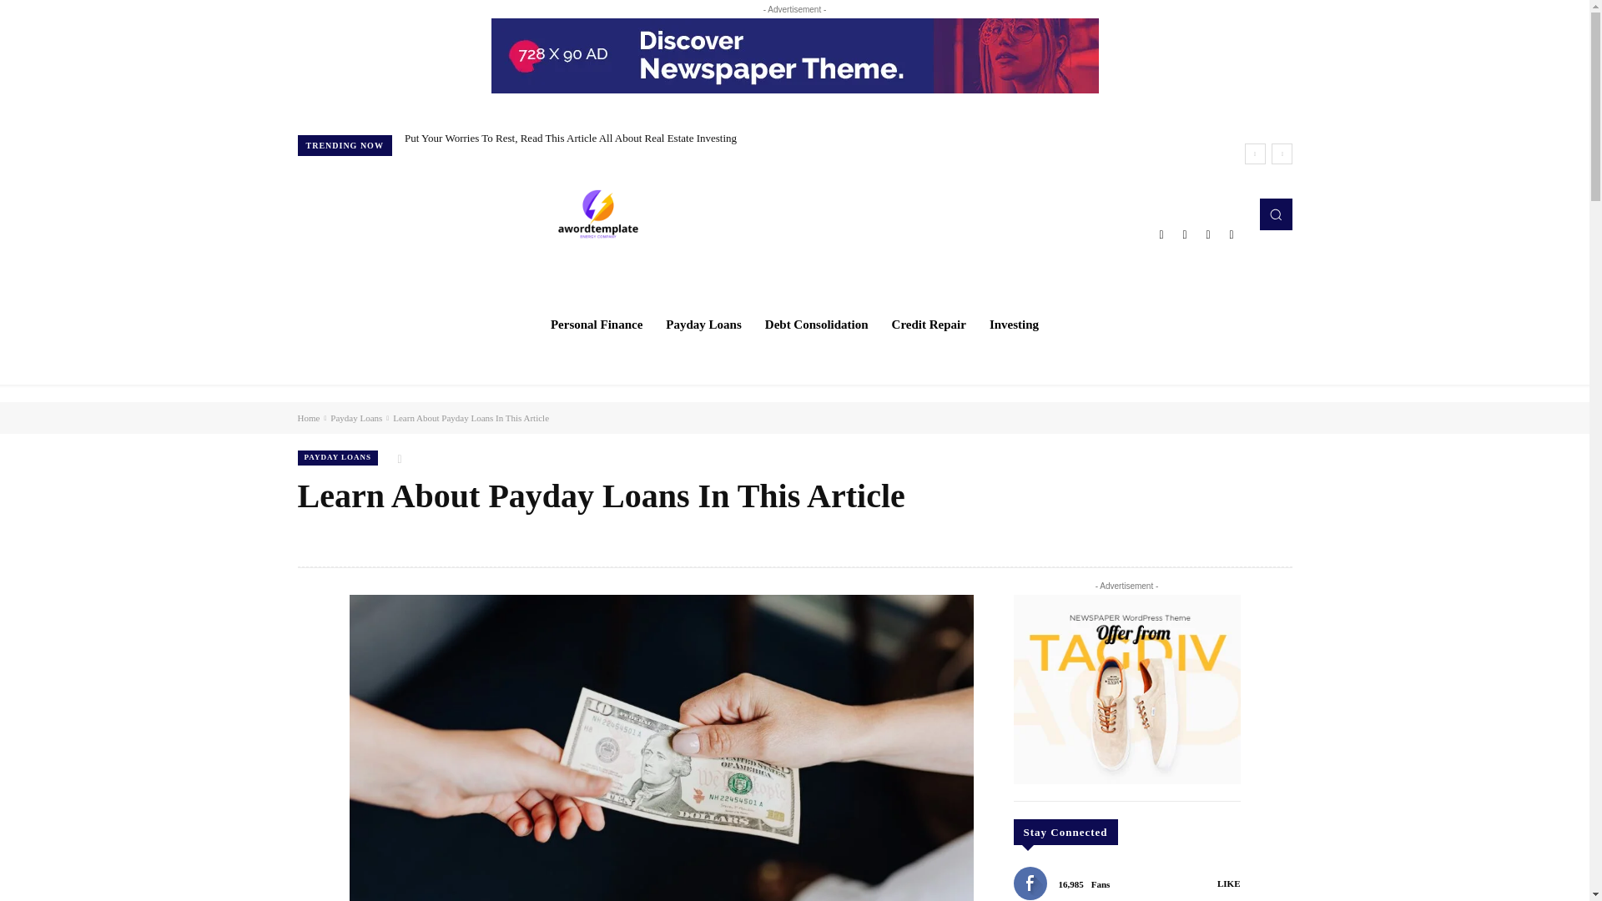 This screenshot has width=1602, height=901. Describe the element at coordinates (1161, 234) in the screenshot. I see `Facebook` at that location.